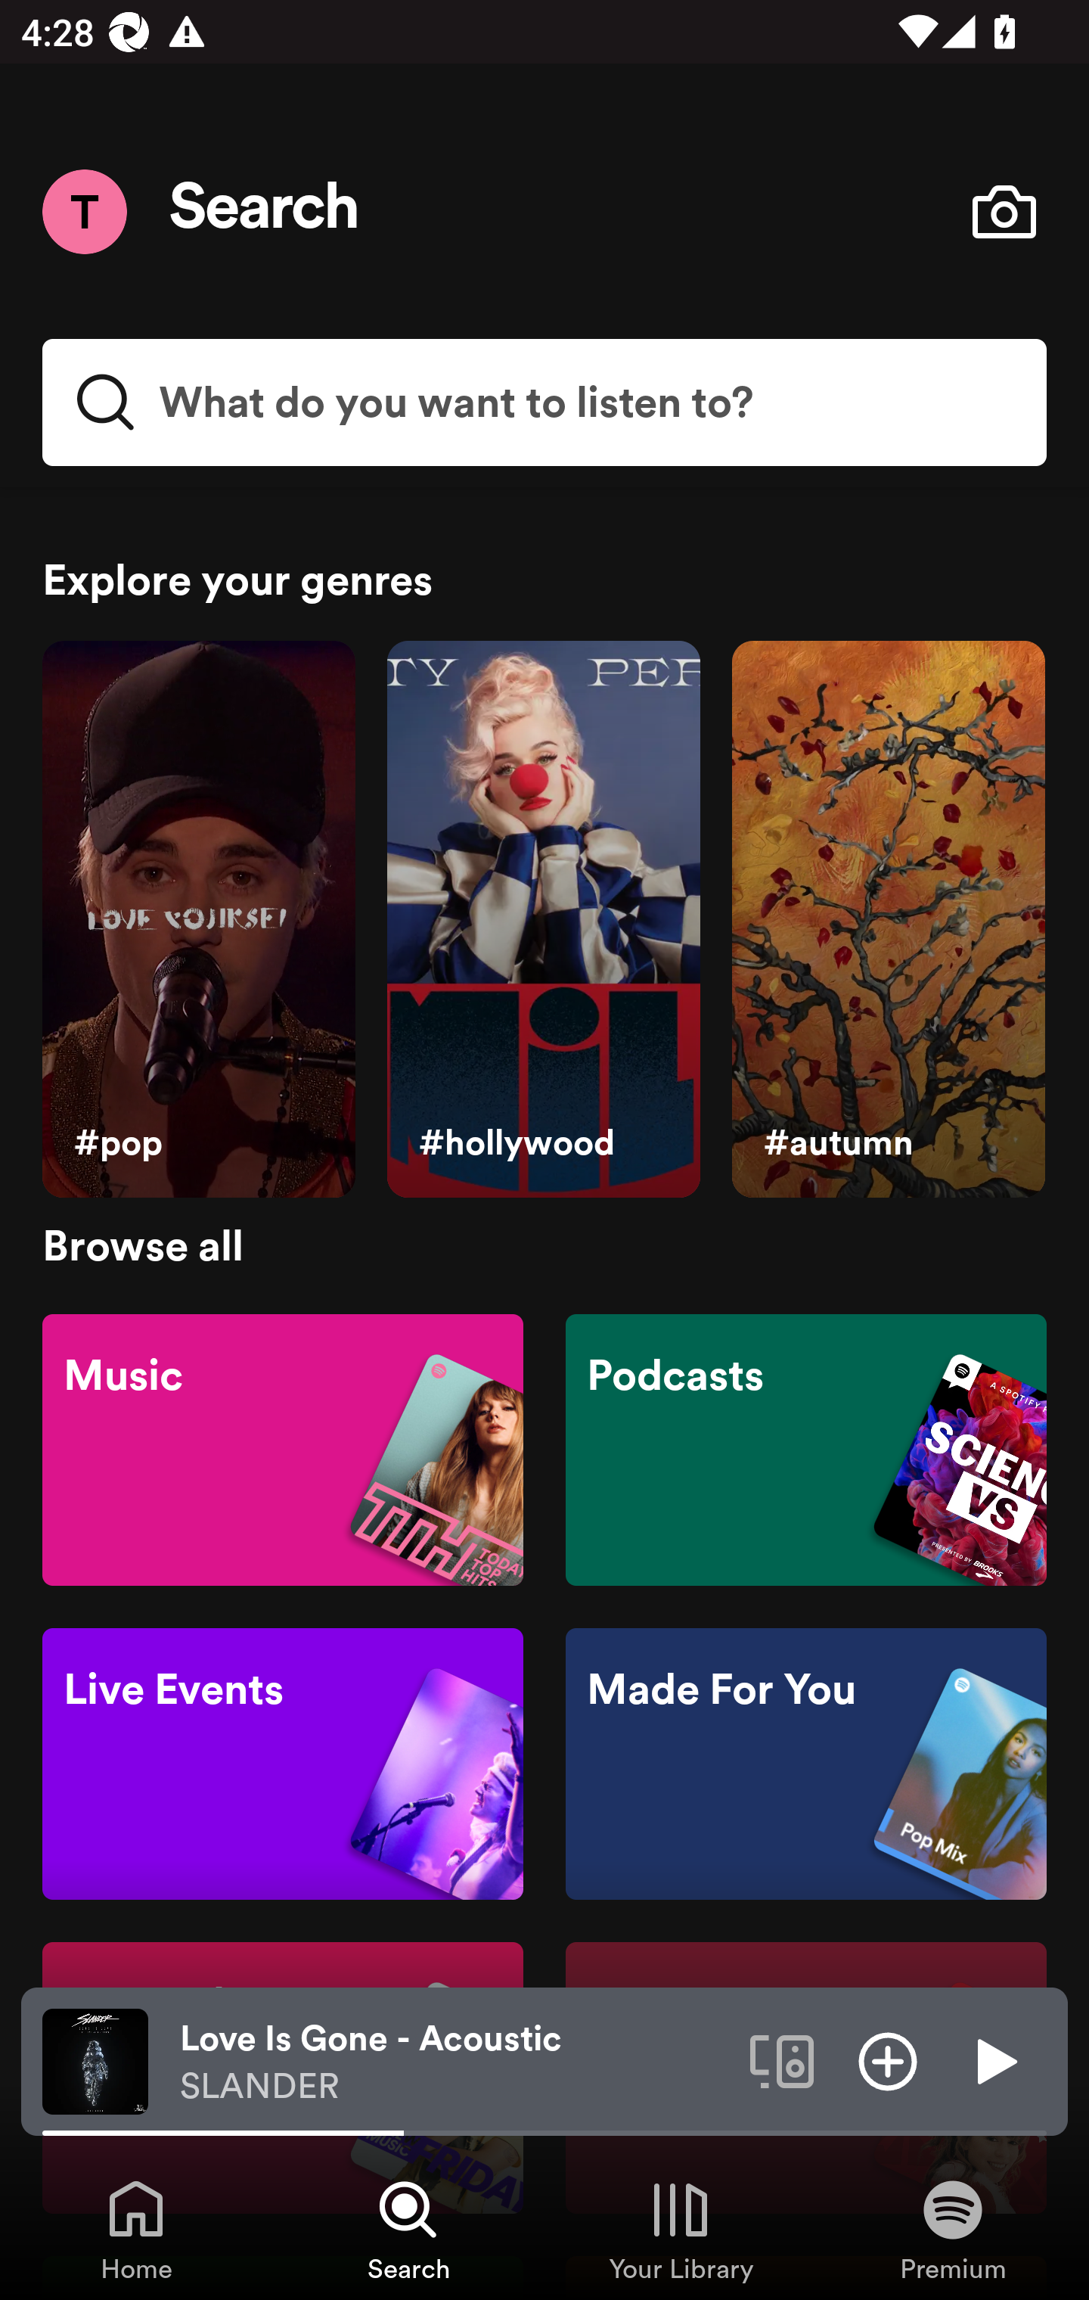  What do you see at coordinates (805, 1448) in the screenshot?
I see `Podcasts` at bounding box center [805, 1448].